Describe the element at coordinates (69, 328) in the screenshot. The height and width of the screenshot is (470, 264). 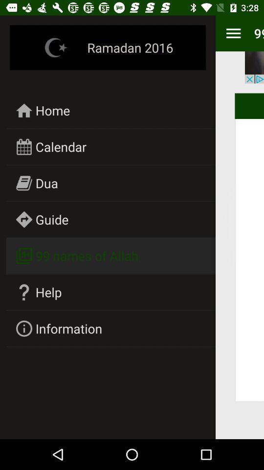
I see `launch item below help item` at that location.